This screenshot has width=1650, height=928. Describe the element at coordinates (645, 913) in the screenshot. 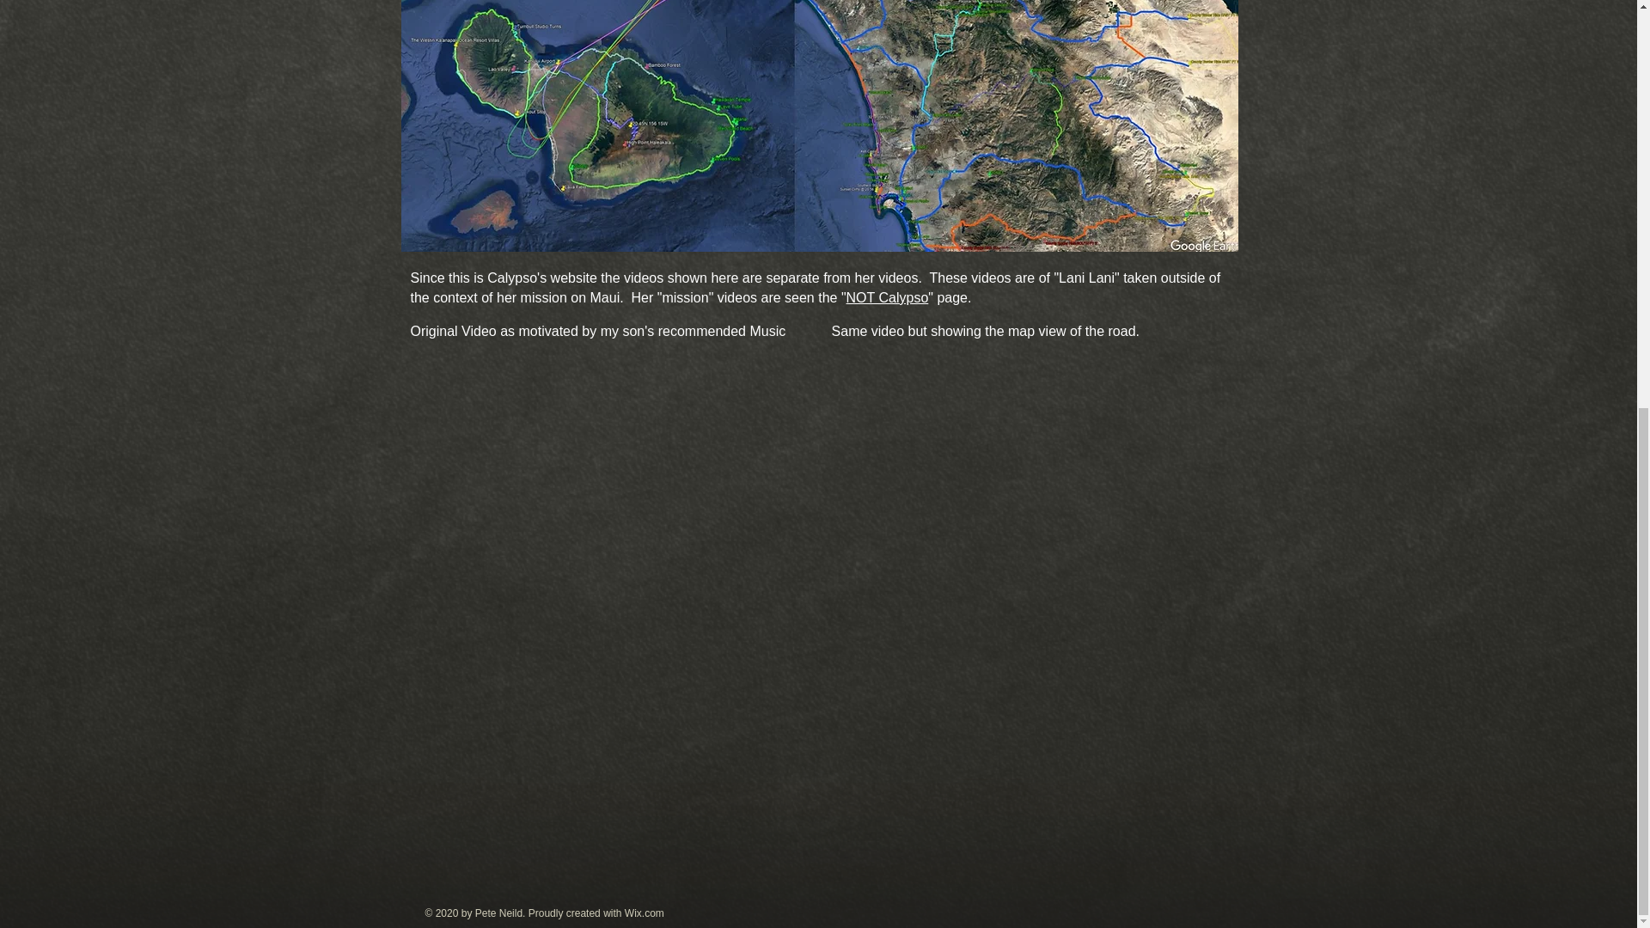

I see `Wix.com` at that location.